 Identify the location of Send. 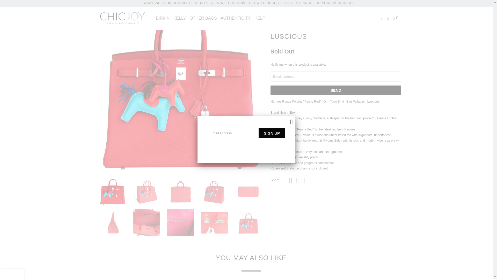
(335, 90).